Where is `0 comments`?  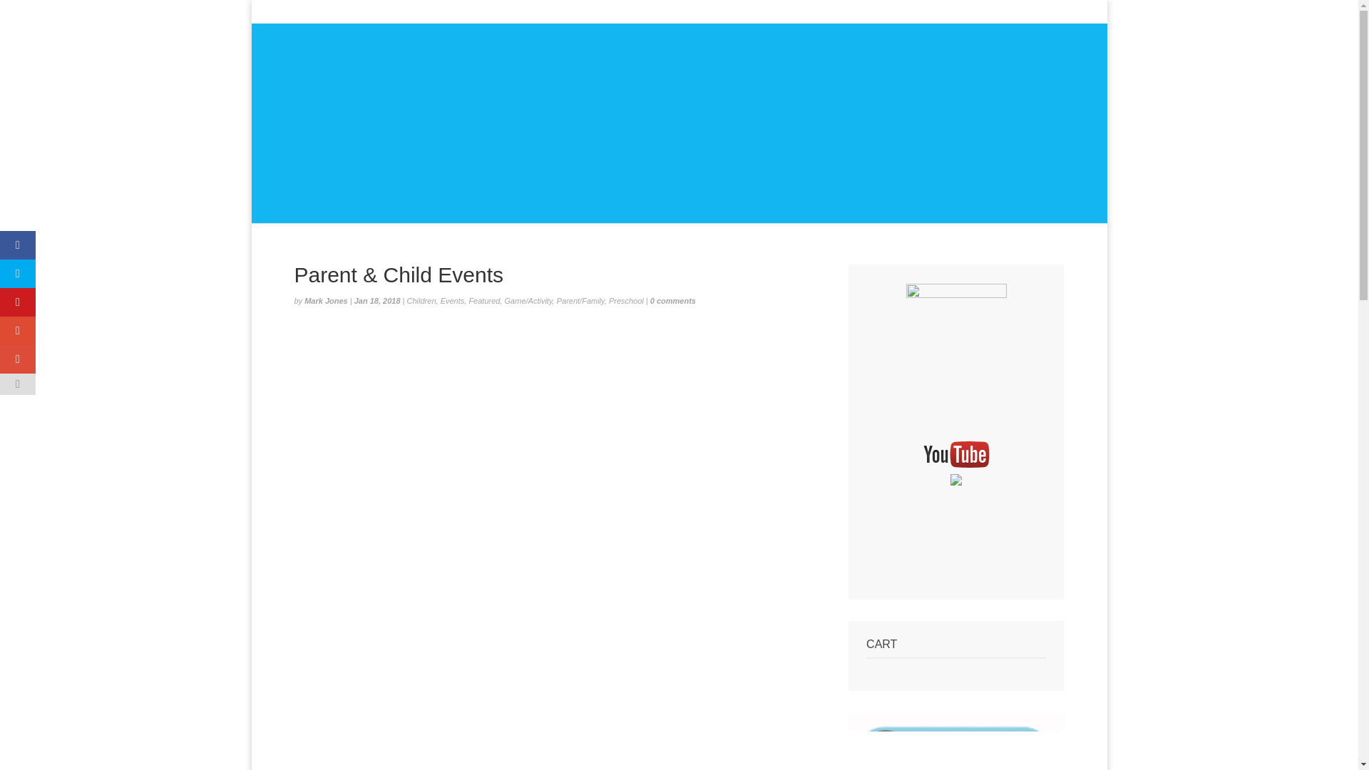
0 comments is located at coordinates (673, 300).